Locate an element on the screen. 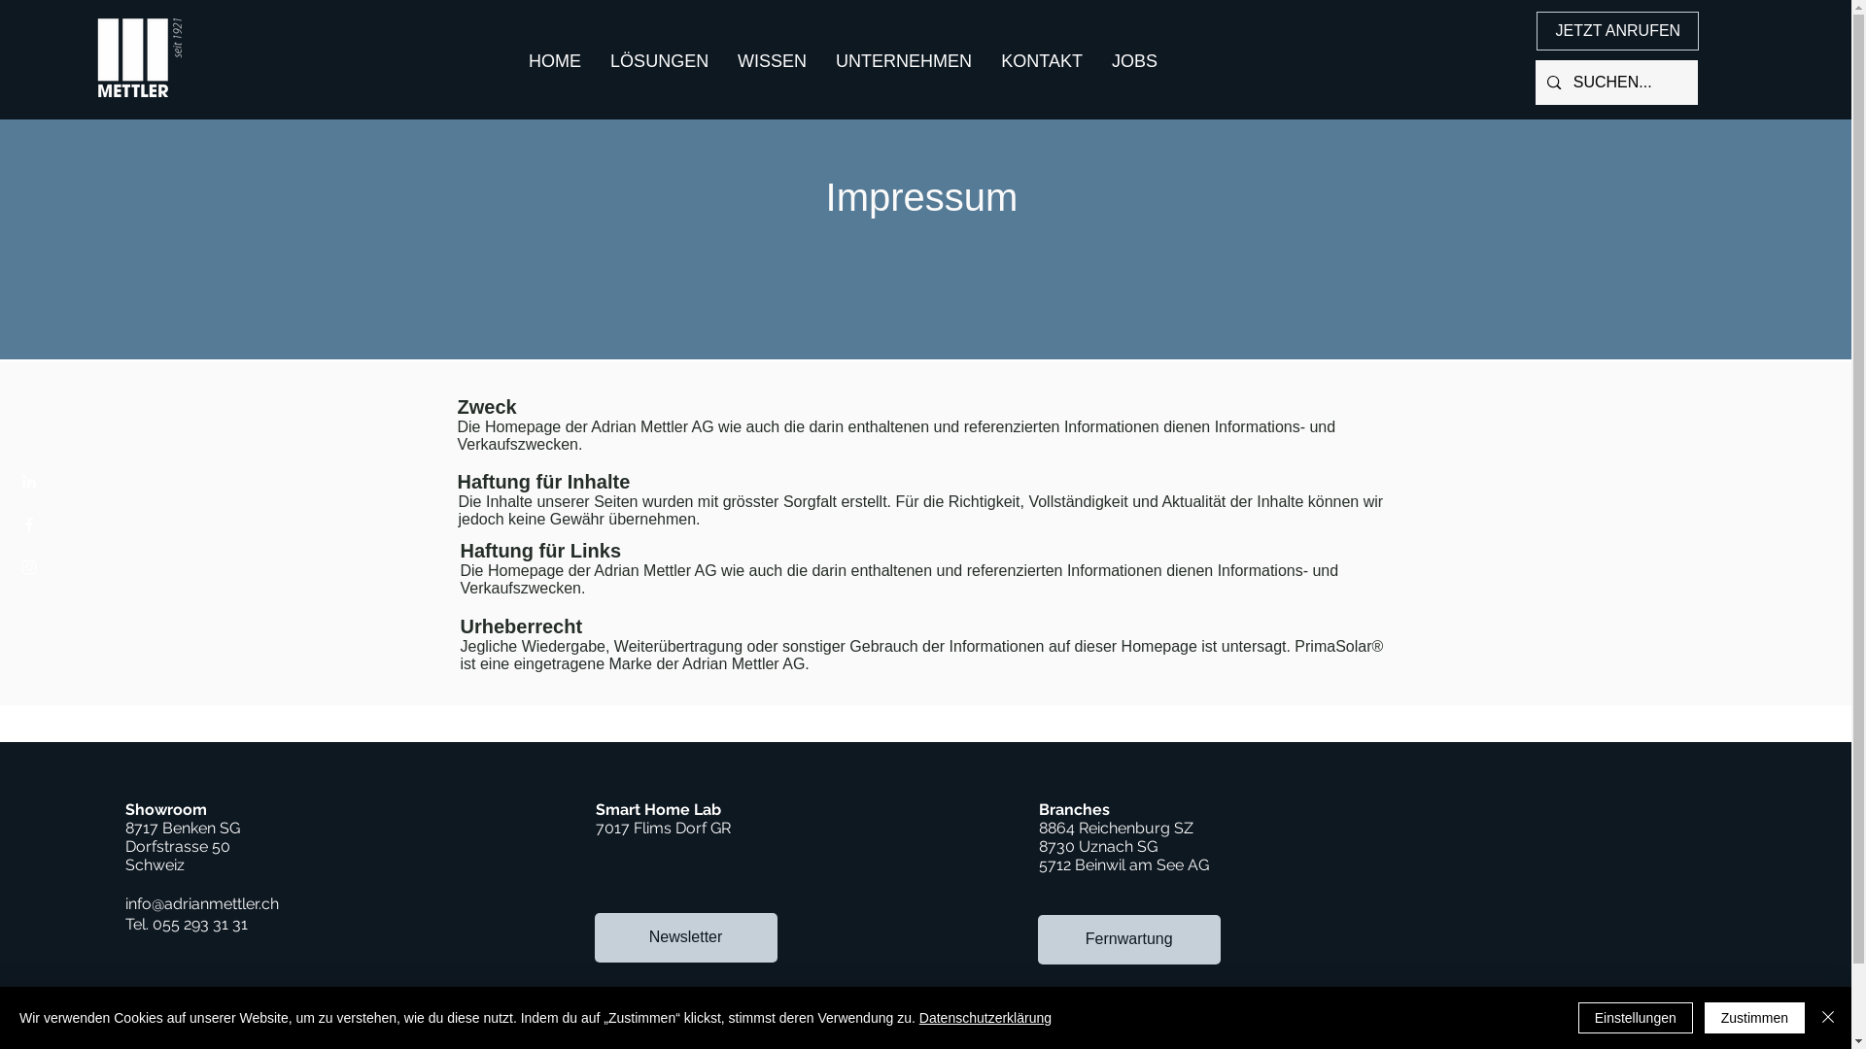 The image size is (1866, 1049). Zustimmen is located at coordinates (1755, 1018).